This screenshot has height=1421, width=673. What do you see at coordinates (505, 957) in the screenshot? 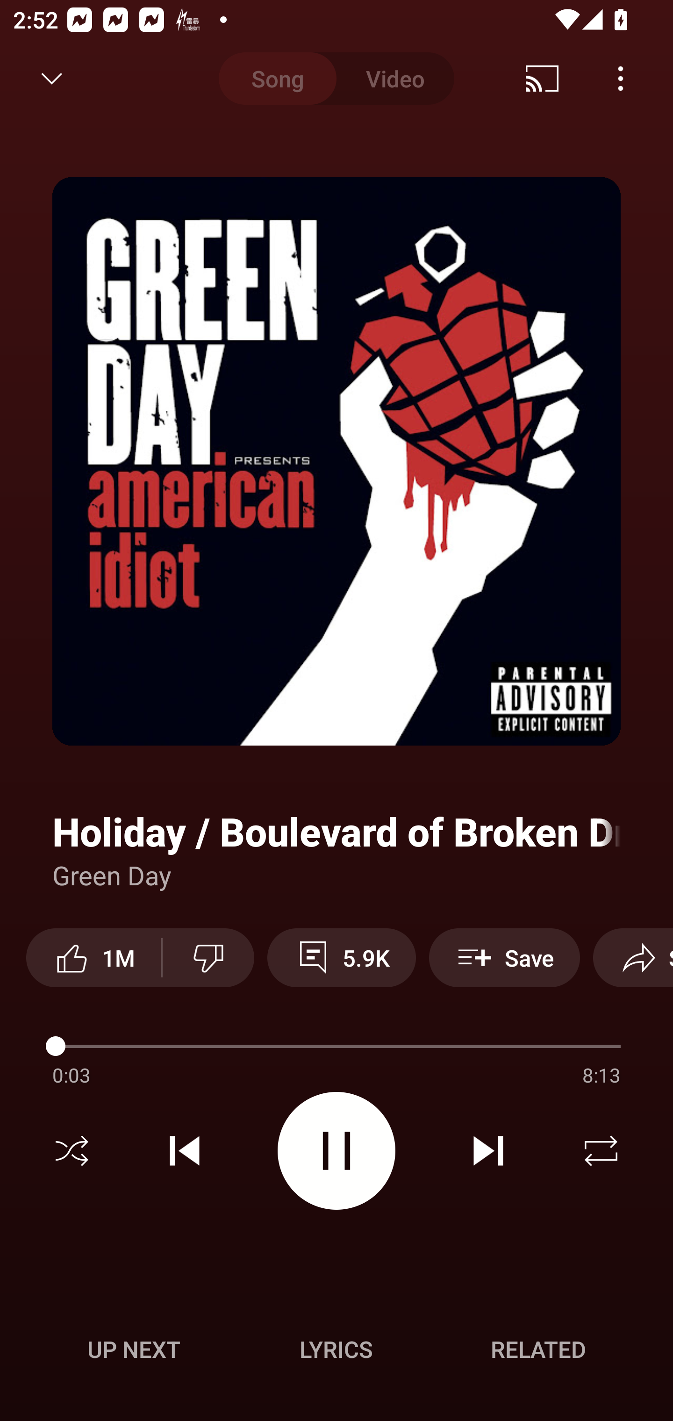
I see `Save Save to playlist` at bounding box center [505, 957].